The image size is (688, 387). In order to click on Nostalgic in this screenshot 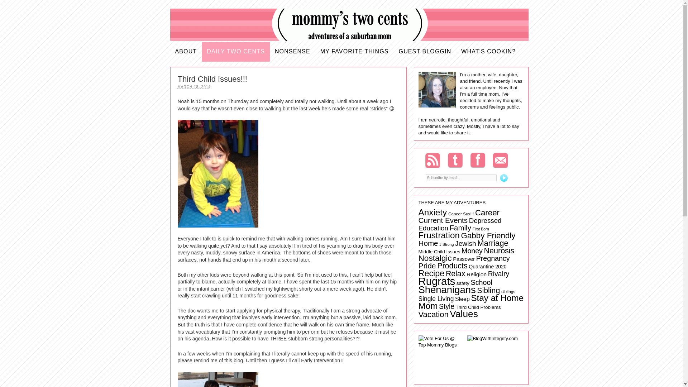, I will do `click(435, 258)`.